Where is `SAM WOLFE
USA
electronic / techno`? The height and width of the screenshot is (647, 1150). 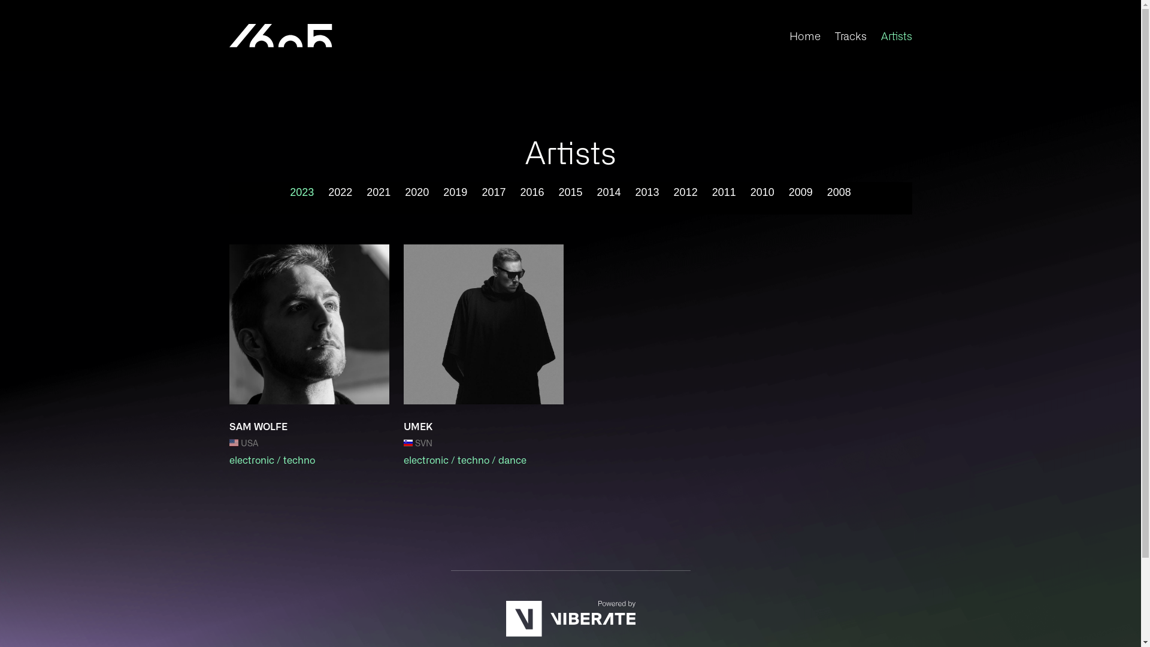
SAM WOLFE
USA
electronic / techno is located at coordinates (309, 356).